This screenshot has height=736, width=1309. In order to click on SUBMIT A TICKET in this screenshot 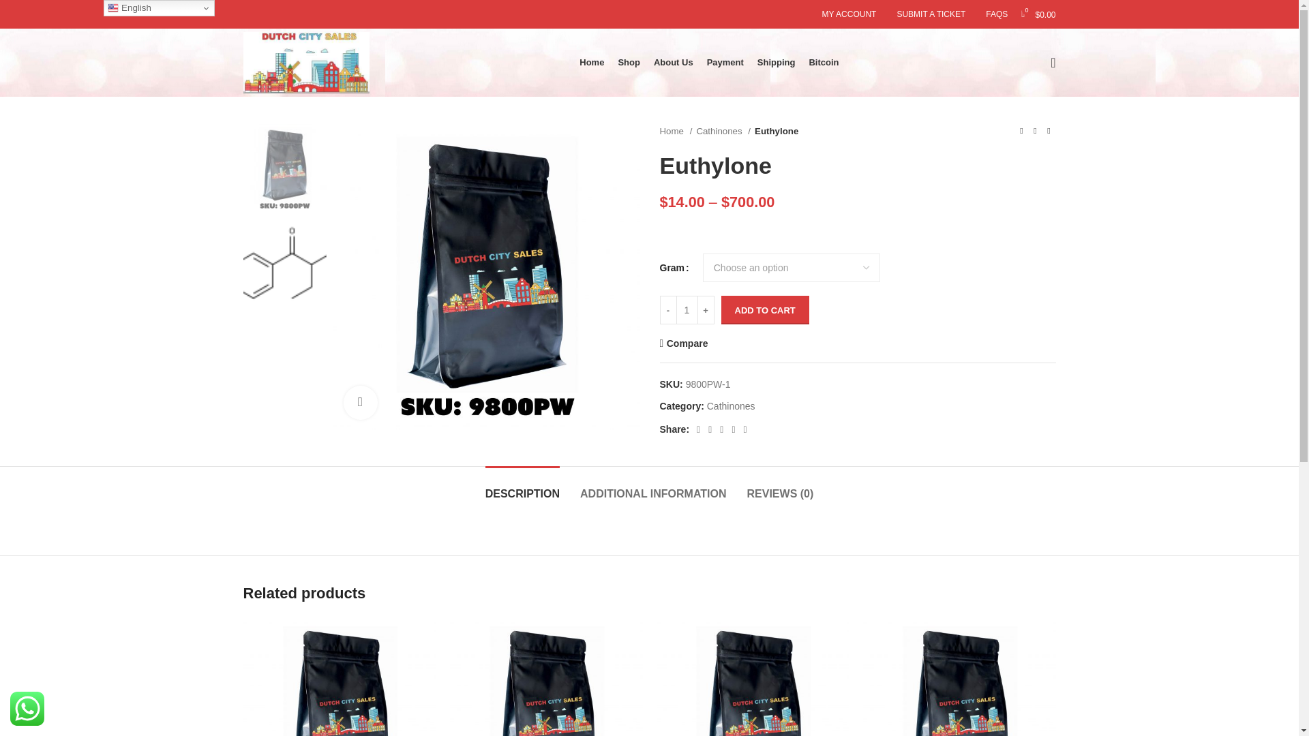, I will do `click(931, 14)`.